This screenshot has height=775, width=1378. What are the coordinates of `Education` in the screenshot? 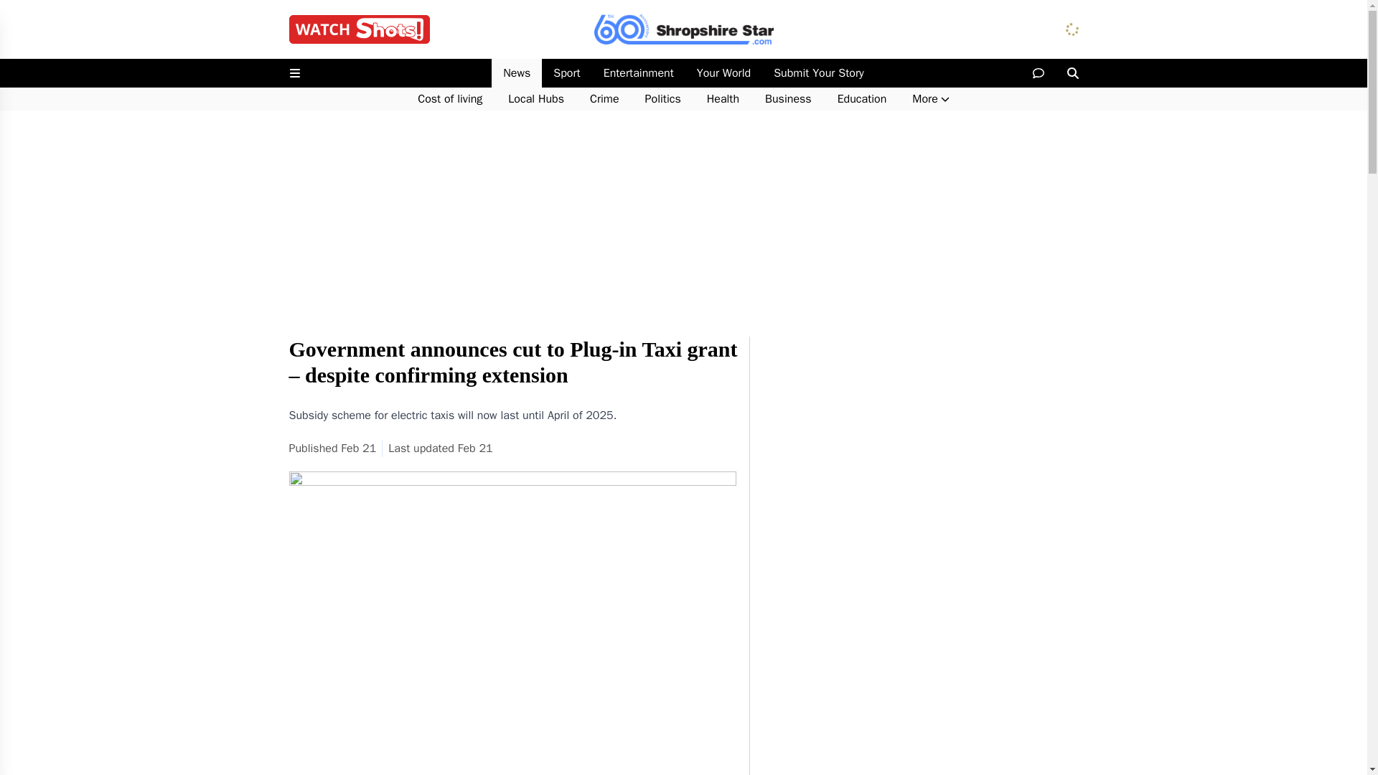 It's located at (861, 99).